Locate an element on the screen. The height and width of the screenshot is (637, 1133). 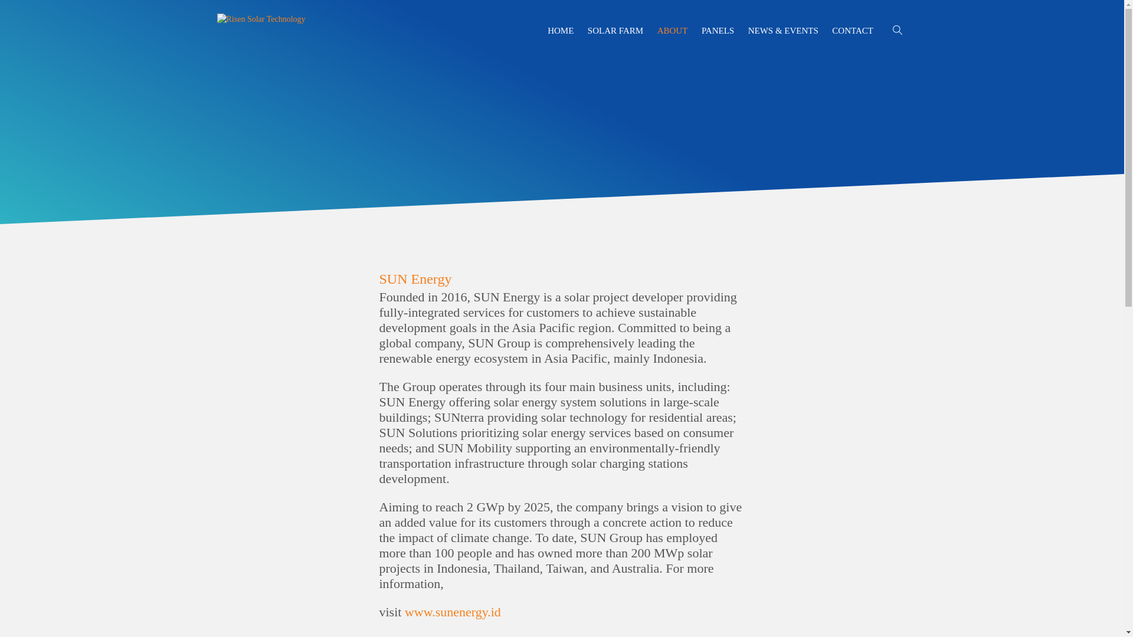
www.sunenergy.id is located at coordinates (453, 612).